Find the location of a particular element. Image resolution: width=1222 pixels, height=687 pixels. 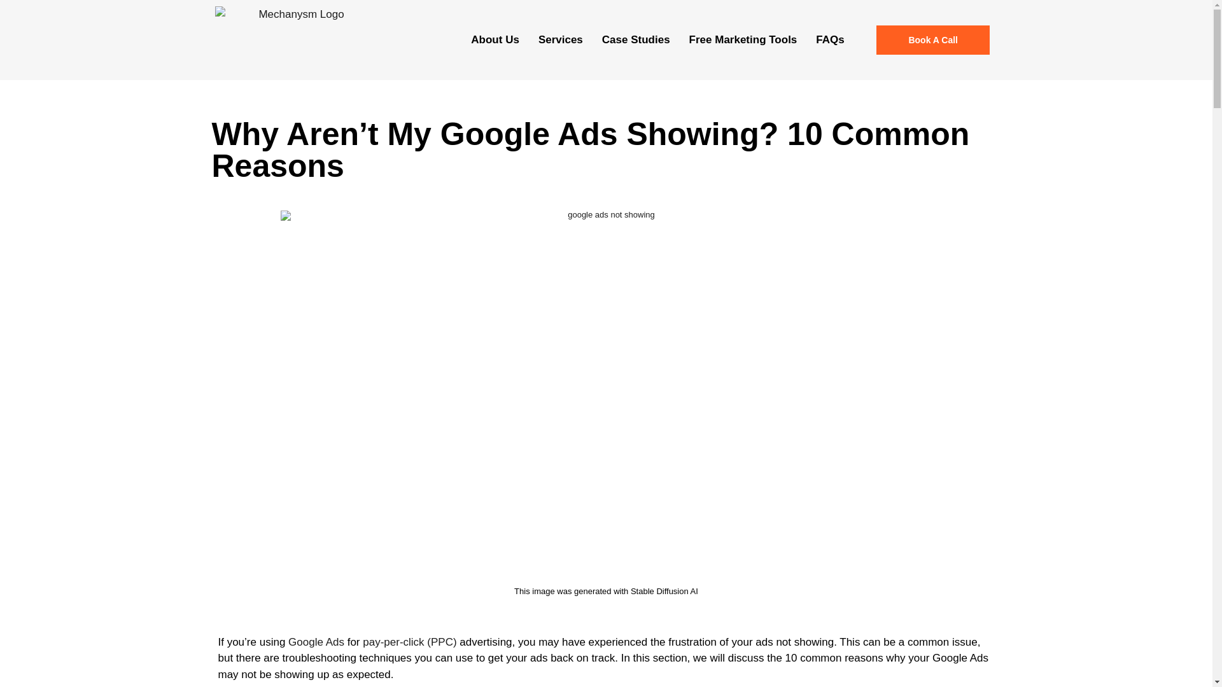

Free Marketing Tools is located at coordinates (743, 39).